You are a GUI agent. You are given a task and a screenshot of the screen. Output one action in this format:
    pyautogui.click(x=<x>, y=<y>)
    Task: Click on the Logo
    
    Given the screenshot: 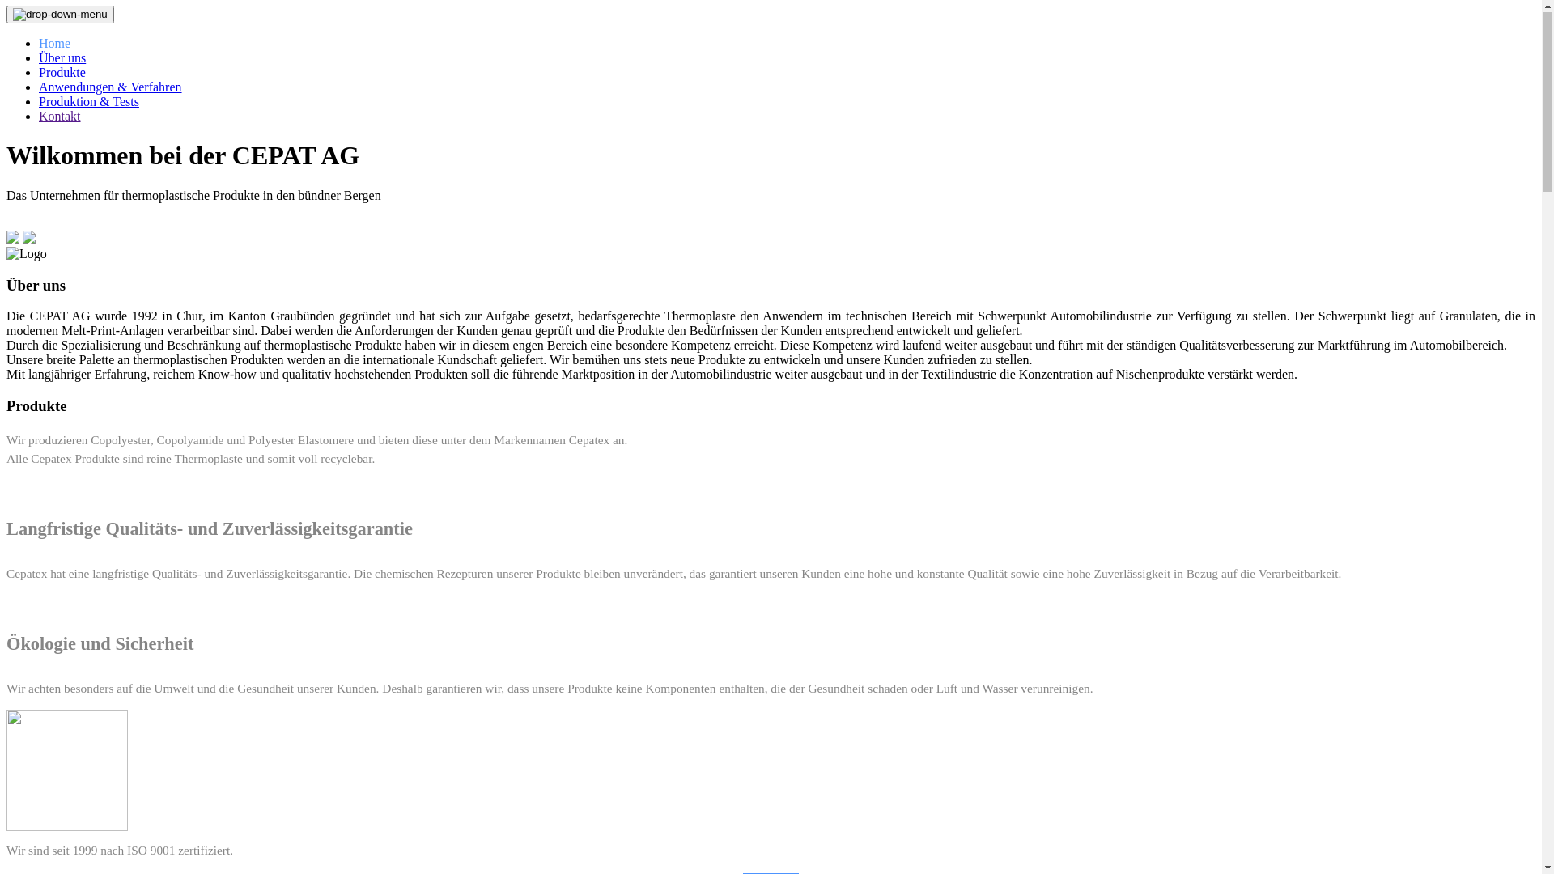 What is the action you would take?
    pyautogui.click(x=27, y=255)
    